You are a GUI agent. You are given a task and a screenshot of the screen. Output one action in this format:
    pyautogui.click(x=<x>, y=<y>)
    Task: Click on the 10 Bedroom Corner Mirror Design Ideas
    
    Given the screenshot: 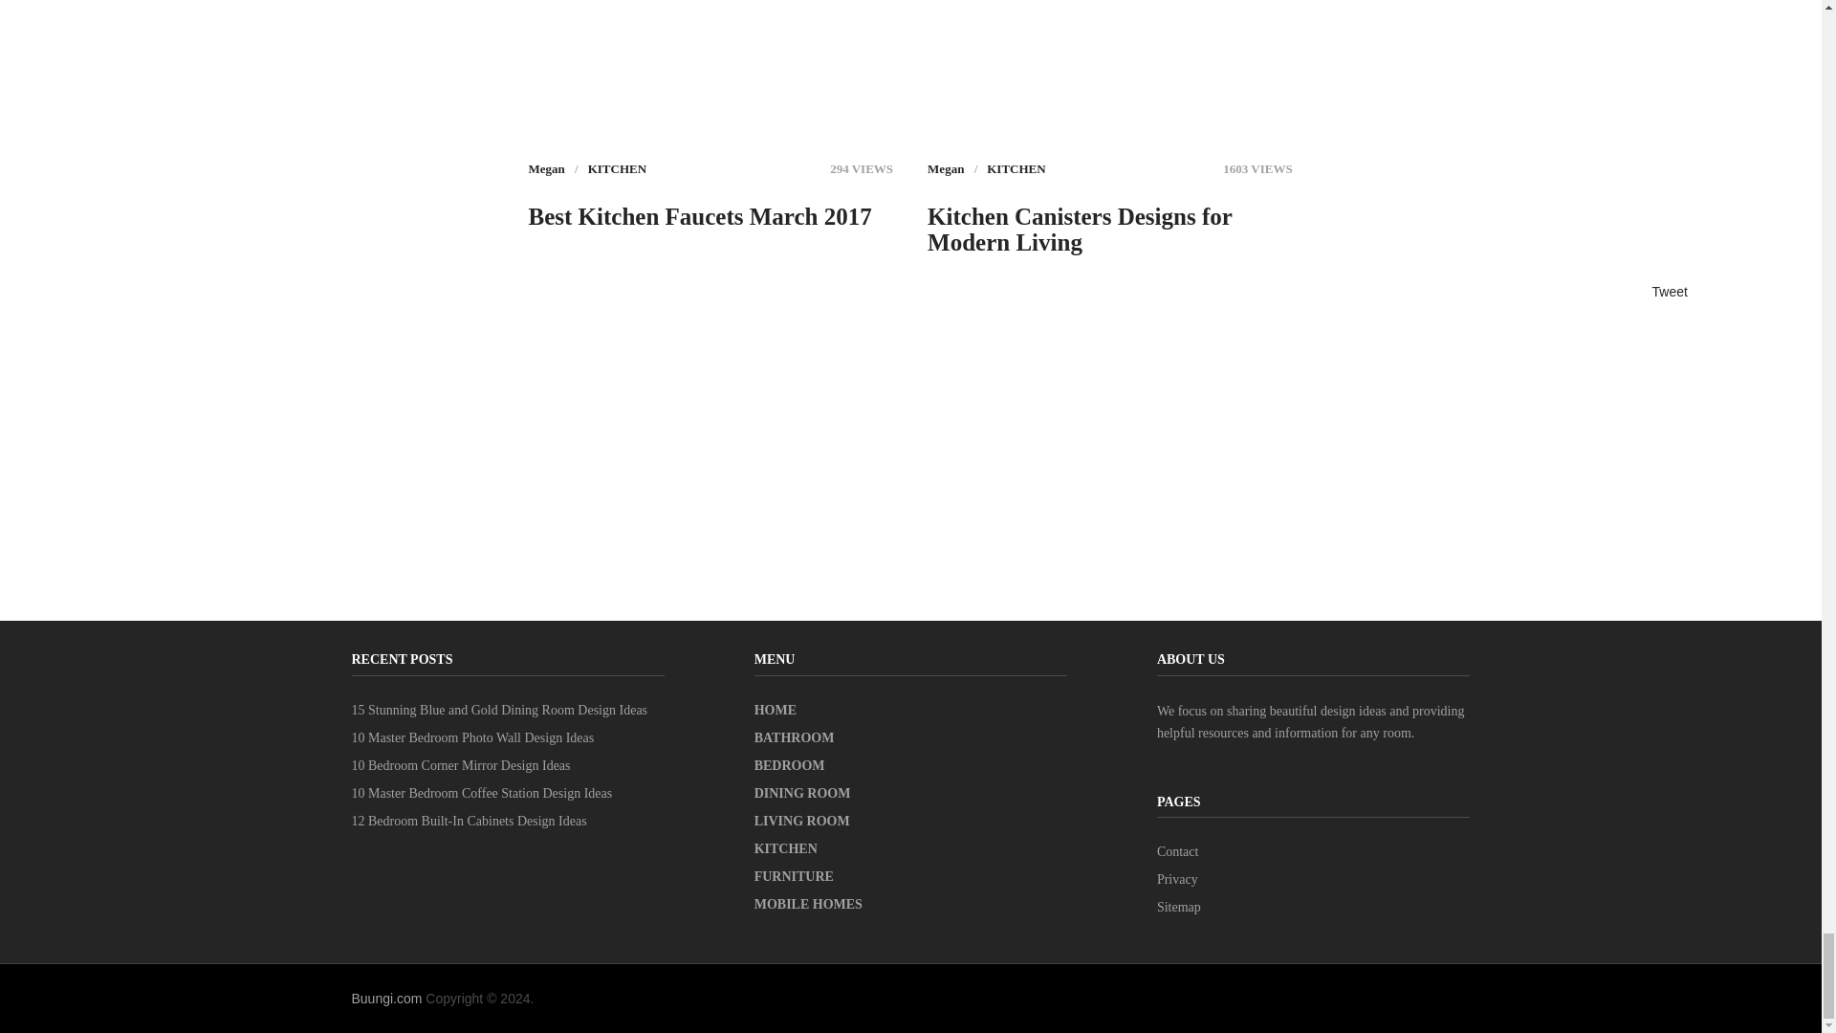 What is the action you would take?
    pyautogui.click(x=461, y=765)
    